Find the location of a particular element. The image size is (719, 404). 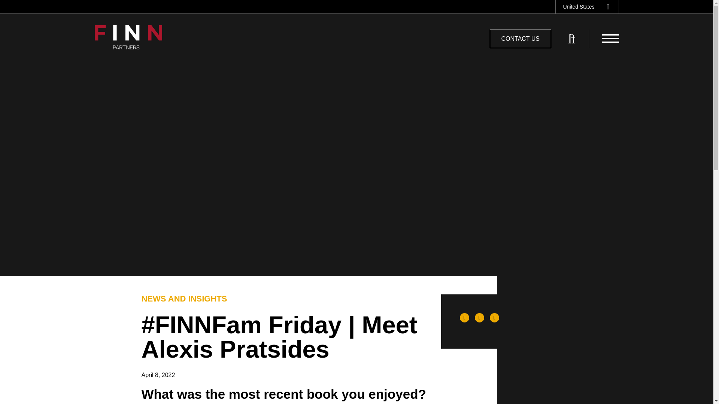

Share this page on Twitter is located at coordinates (494, 318).